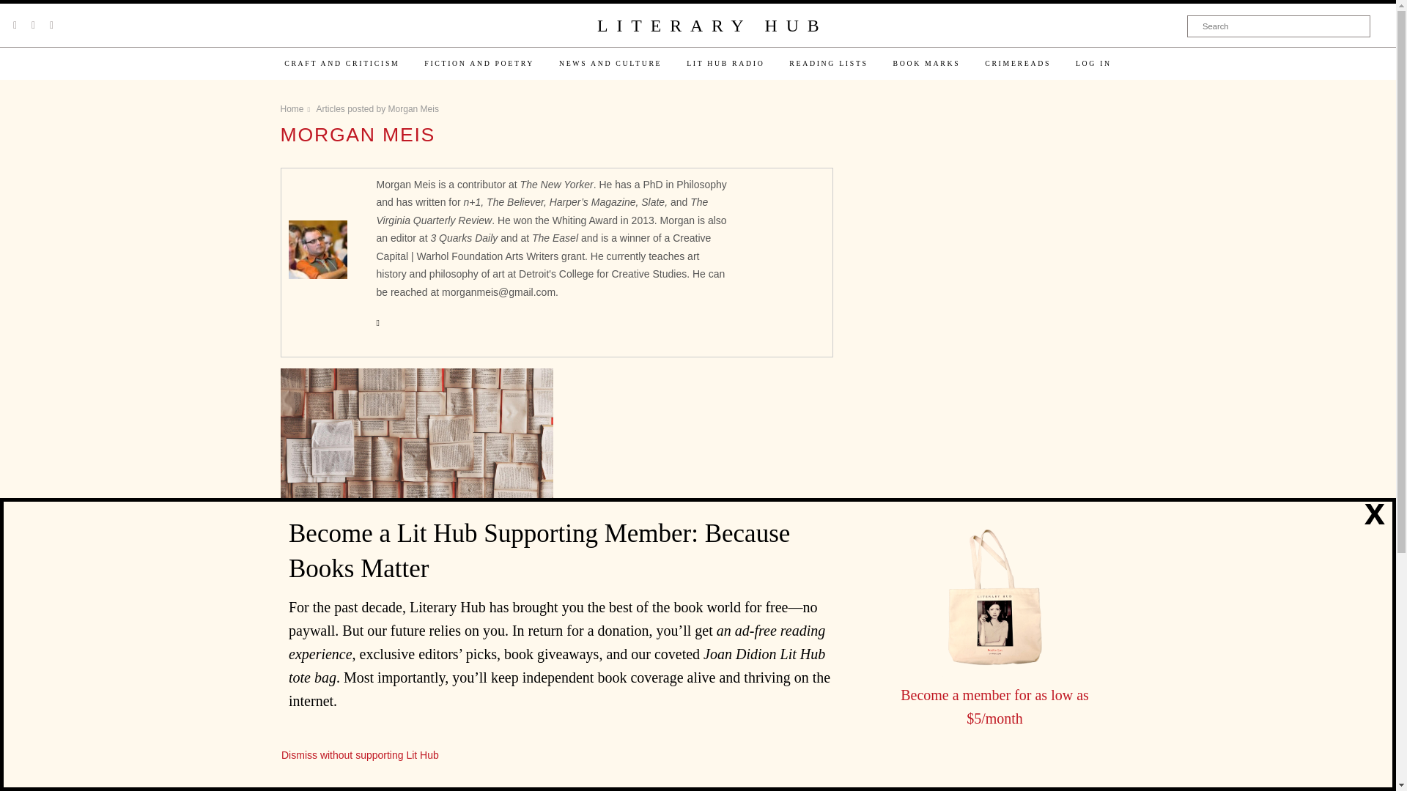 This screenshot has height=791, width=1407. I want to click on CRAFT AND CRITICISM, so click(341, 63).